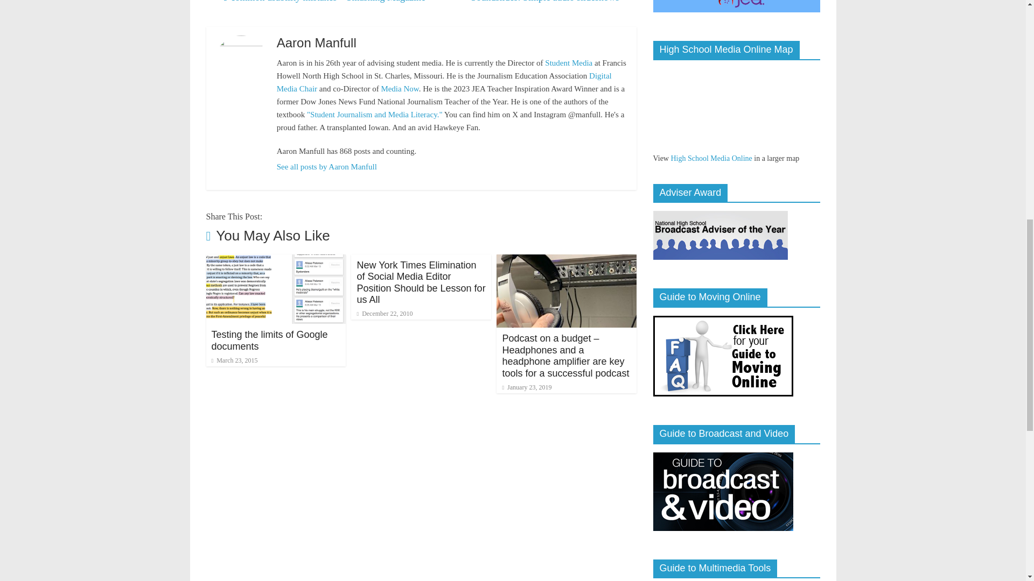  What do you see at coordinates (269, 341) in the screenshot?
I see `Testing the limits of Google documents` at bounding box center [269, 341].